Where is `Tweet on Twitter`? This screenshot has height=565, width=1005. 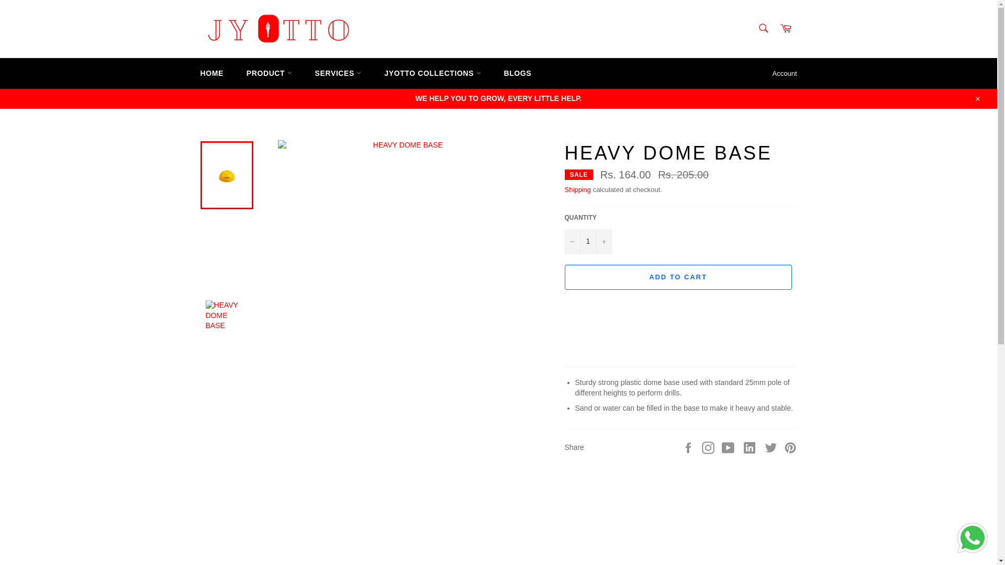
Tweet on Twitter is located at coordinates (772, 447).